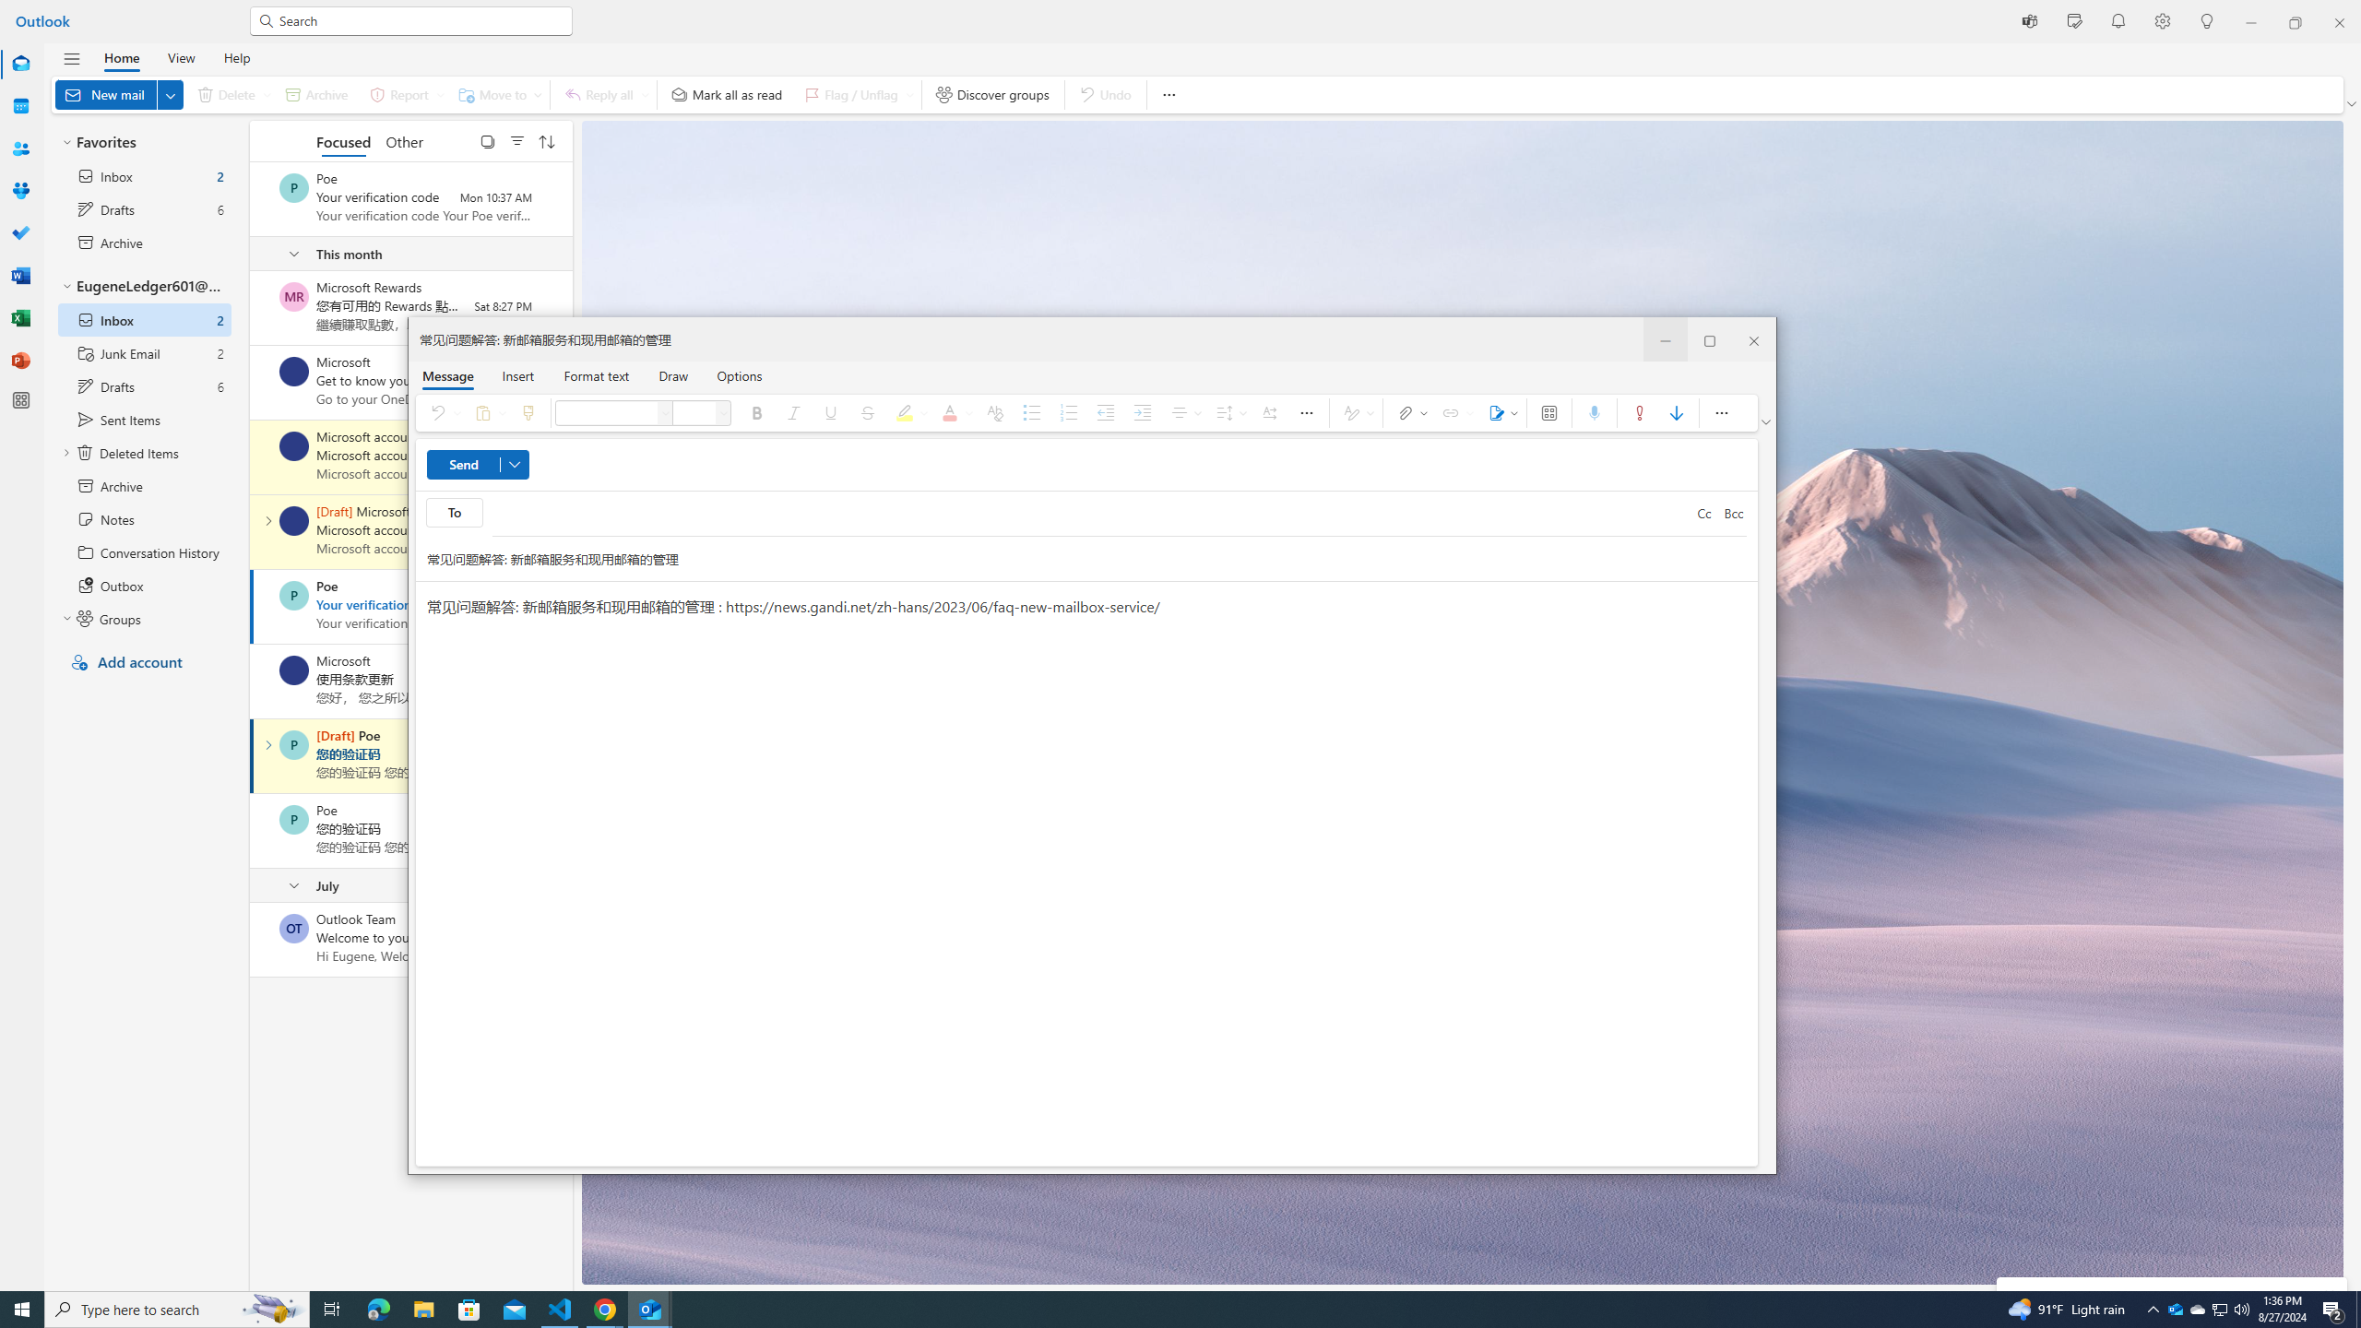 This screenshot has width=2361, height=1328. I want to click on Options, so click(740, 375).